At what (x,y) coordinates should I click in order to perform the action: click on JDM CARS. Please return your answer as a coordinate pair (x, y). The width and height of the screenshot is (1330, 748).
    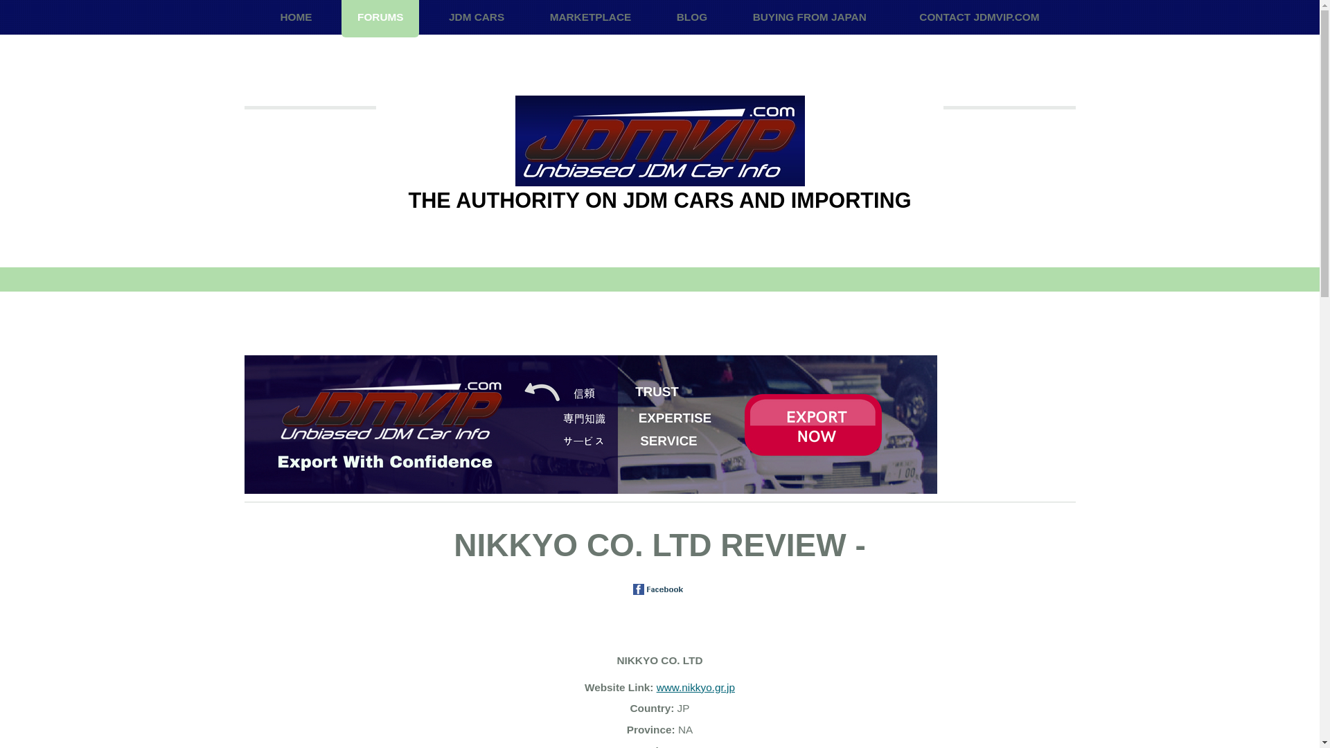
    Looking at the image, I should click on (477, 19).